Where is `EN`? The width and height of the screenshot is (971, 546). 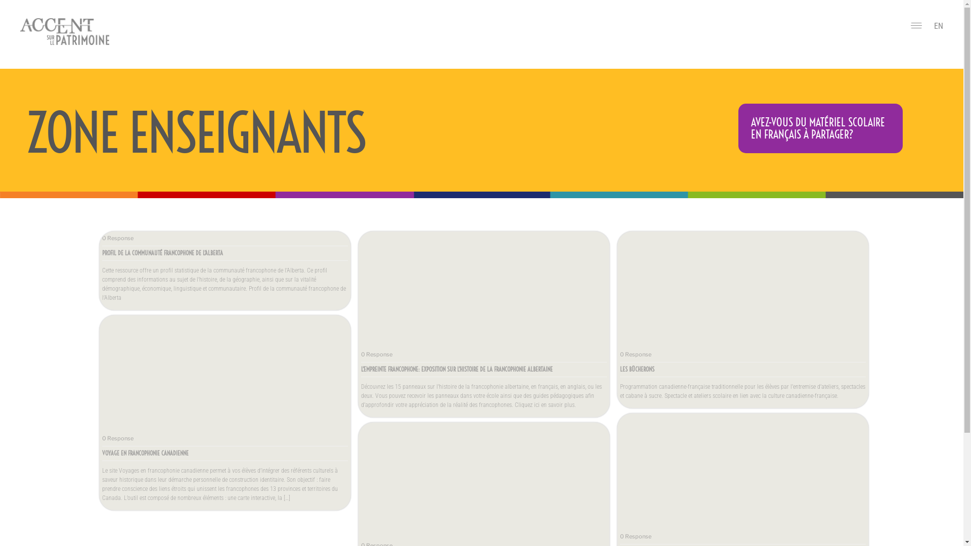 EN is located at coordinates (939, 26).